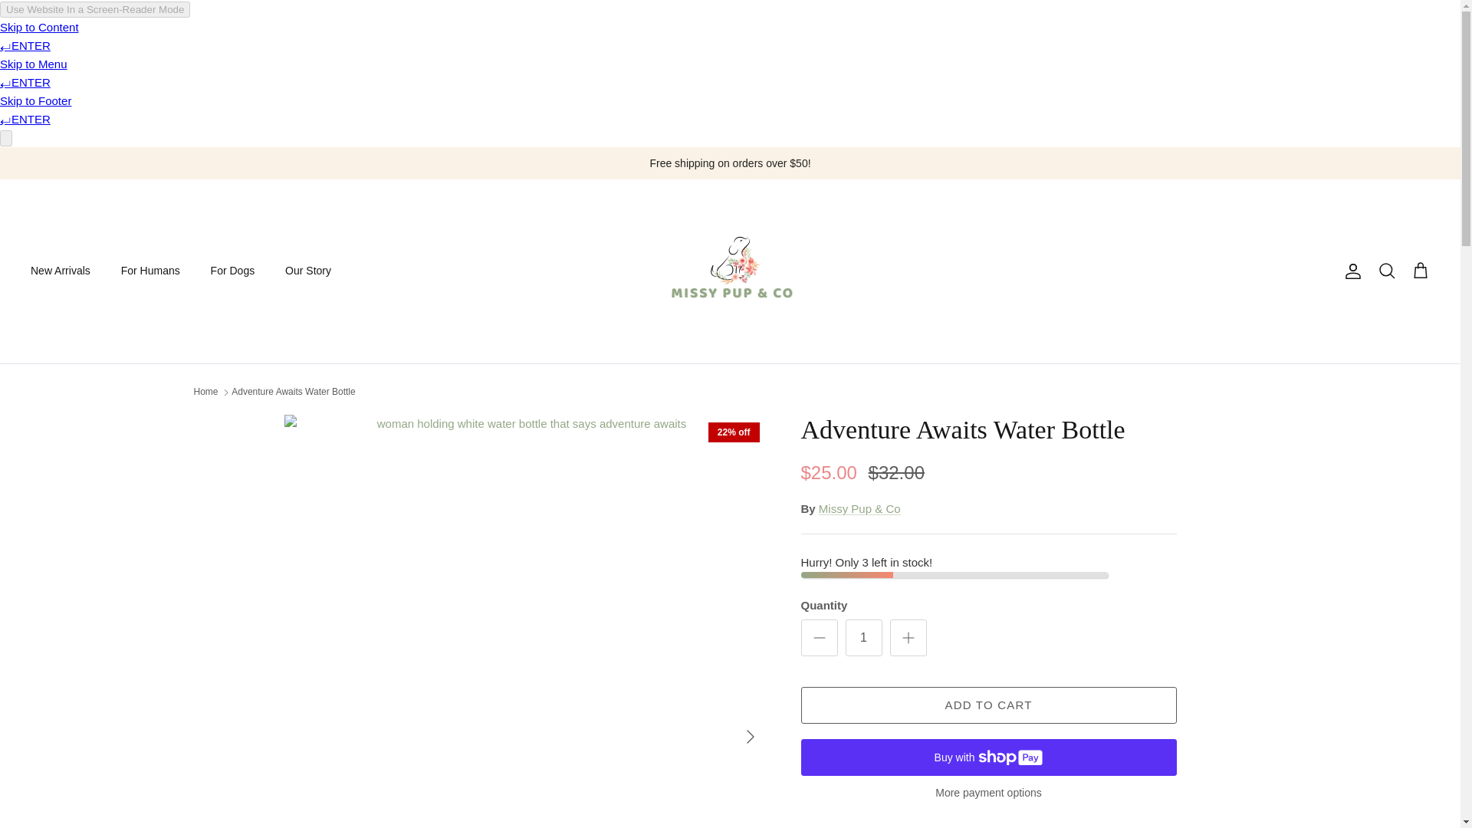  What do you see at coordinates (863, 638) in the screenshot?
I see `1` at bounding box center [863, 638].